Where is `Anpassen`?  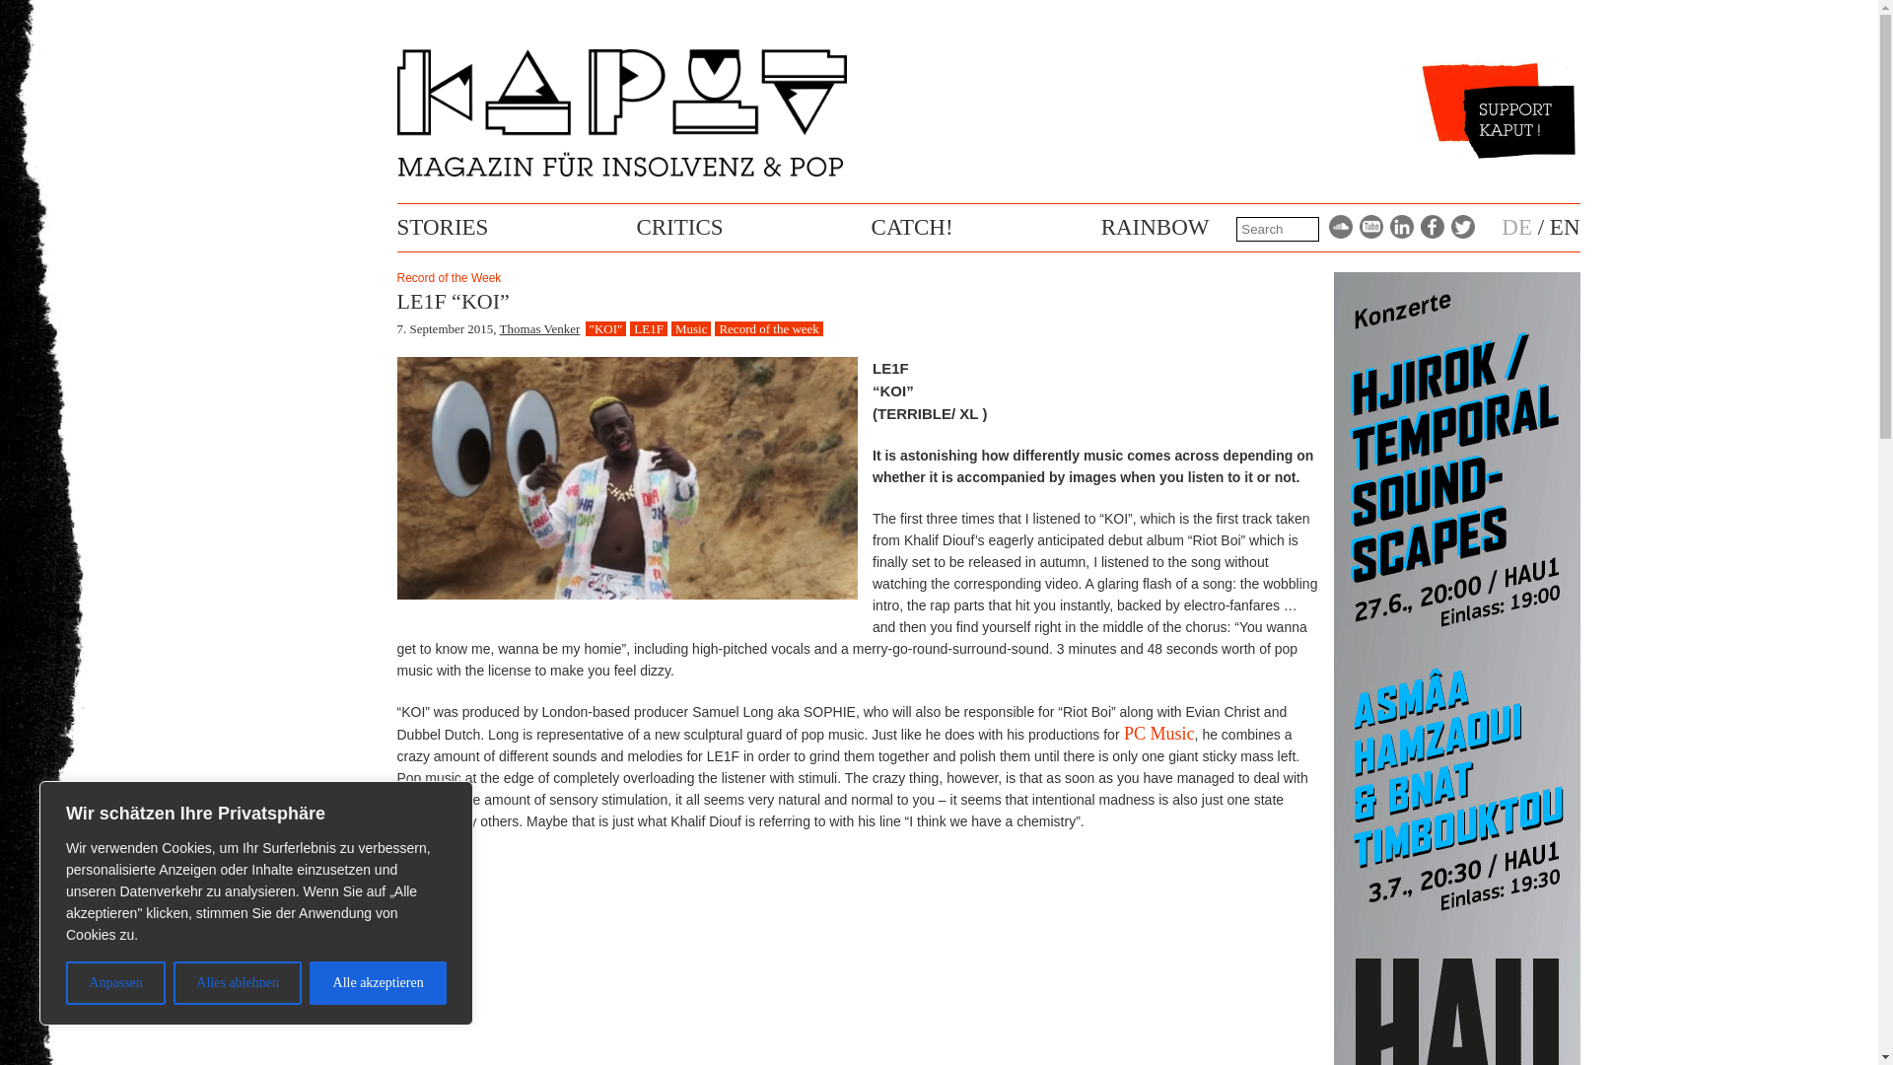
Anpassen is located at coordinates (116, 983).